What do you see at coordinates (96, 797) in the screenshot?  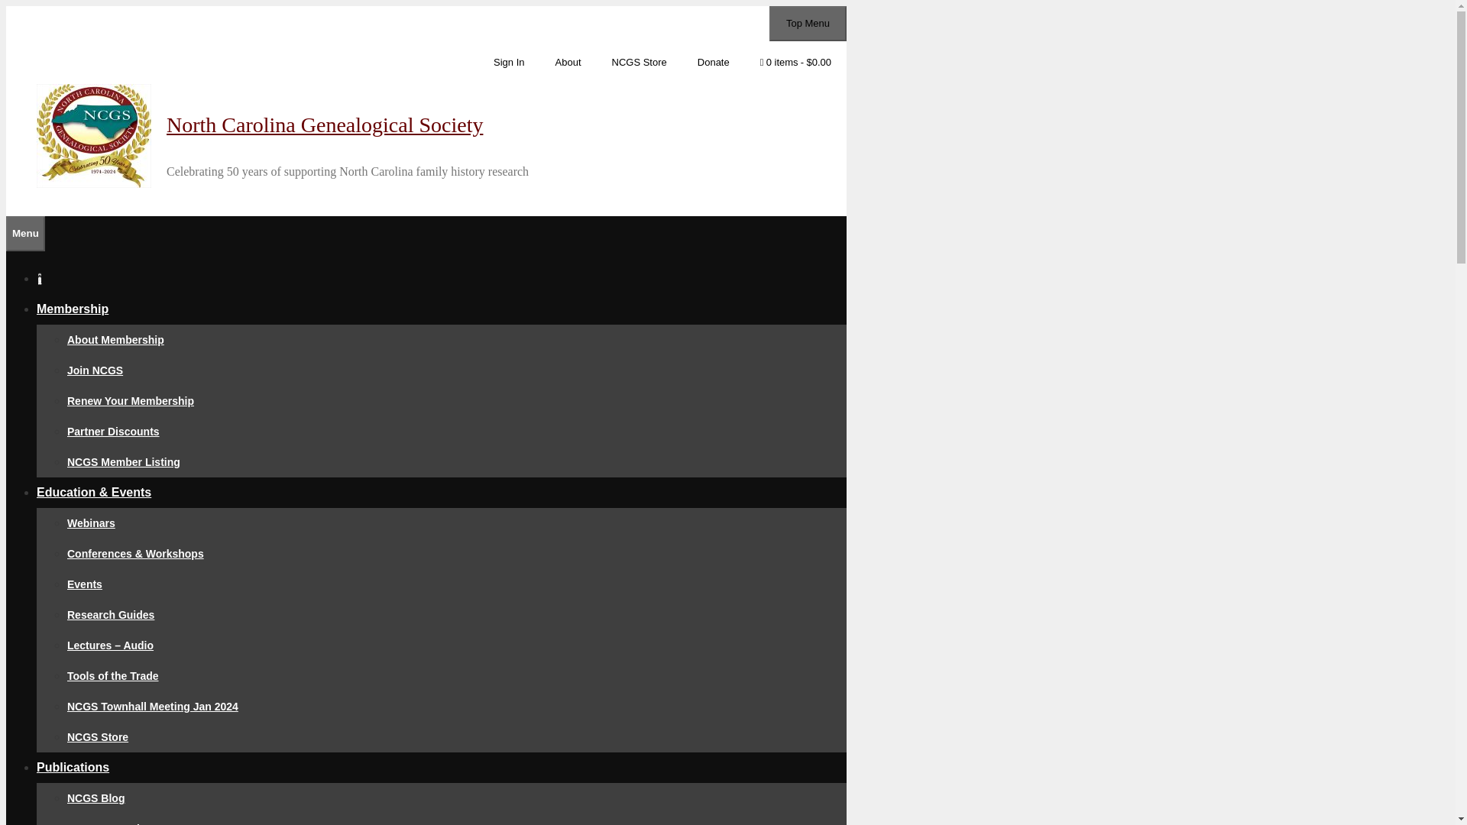 I see `NCGS Blog` at bounding box center [96, 797].